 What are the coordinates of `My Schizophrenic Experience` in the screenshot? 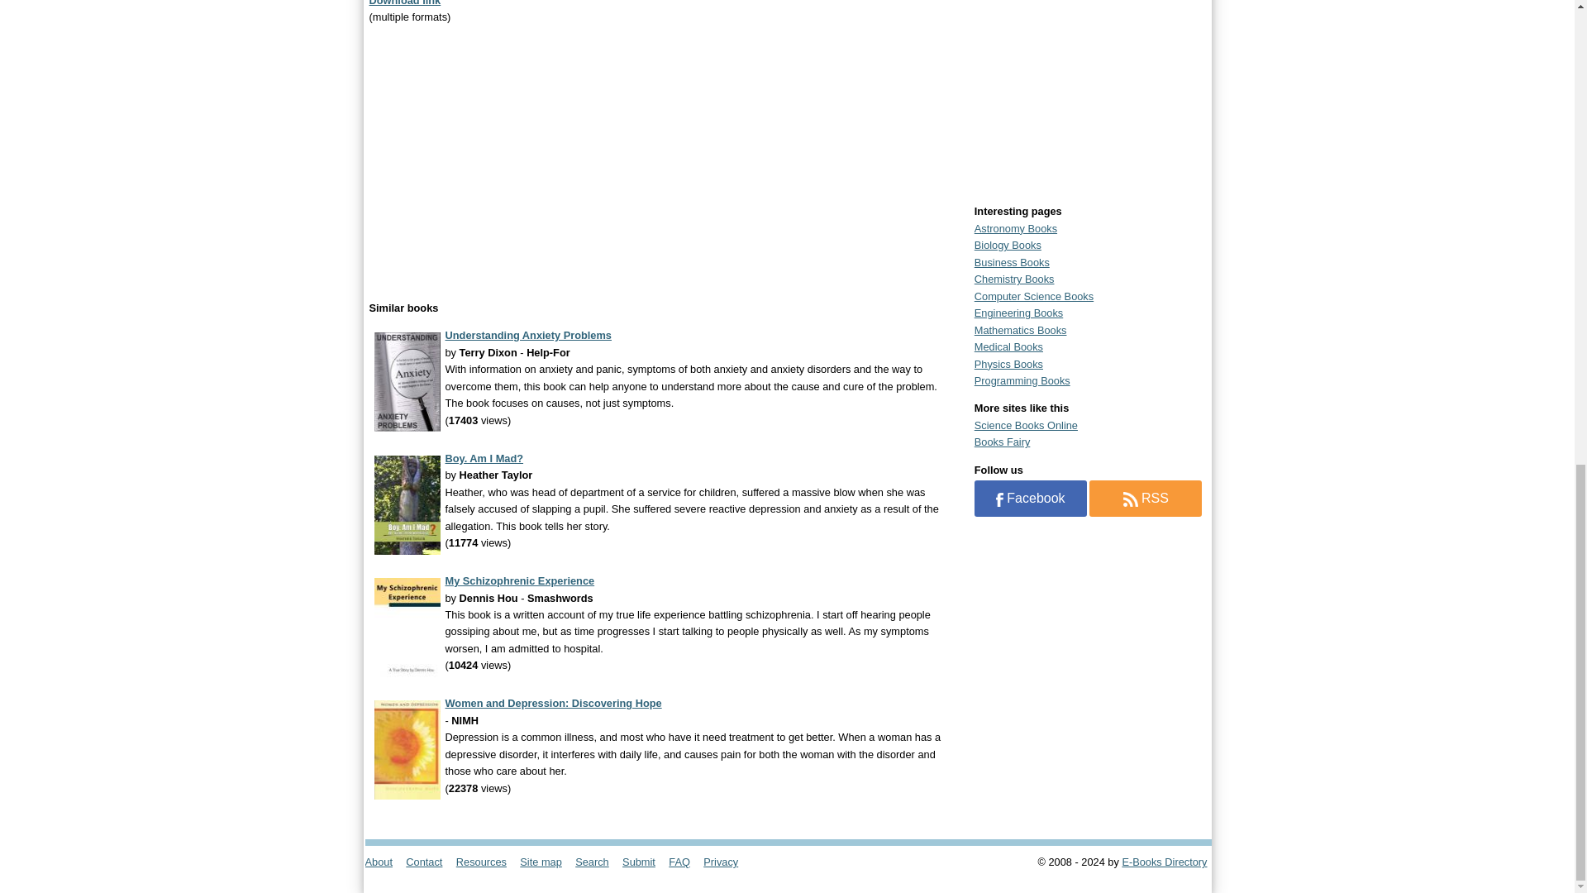 It's located at (519, 580).